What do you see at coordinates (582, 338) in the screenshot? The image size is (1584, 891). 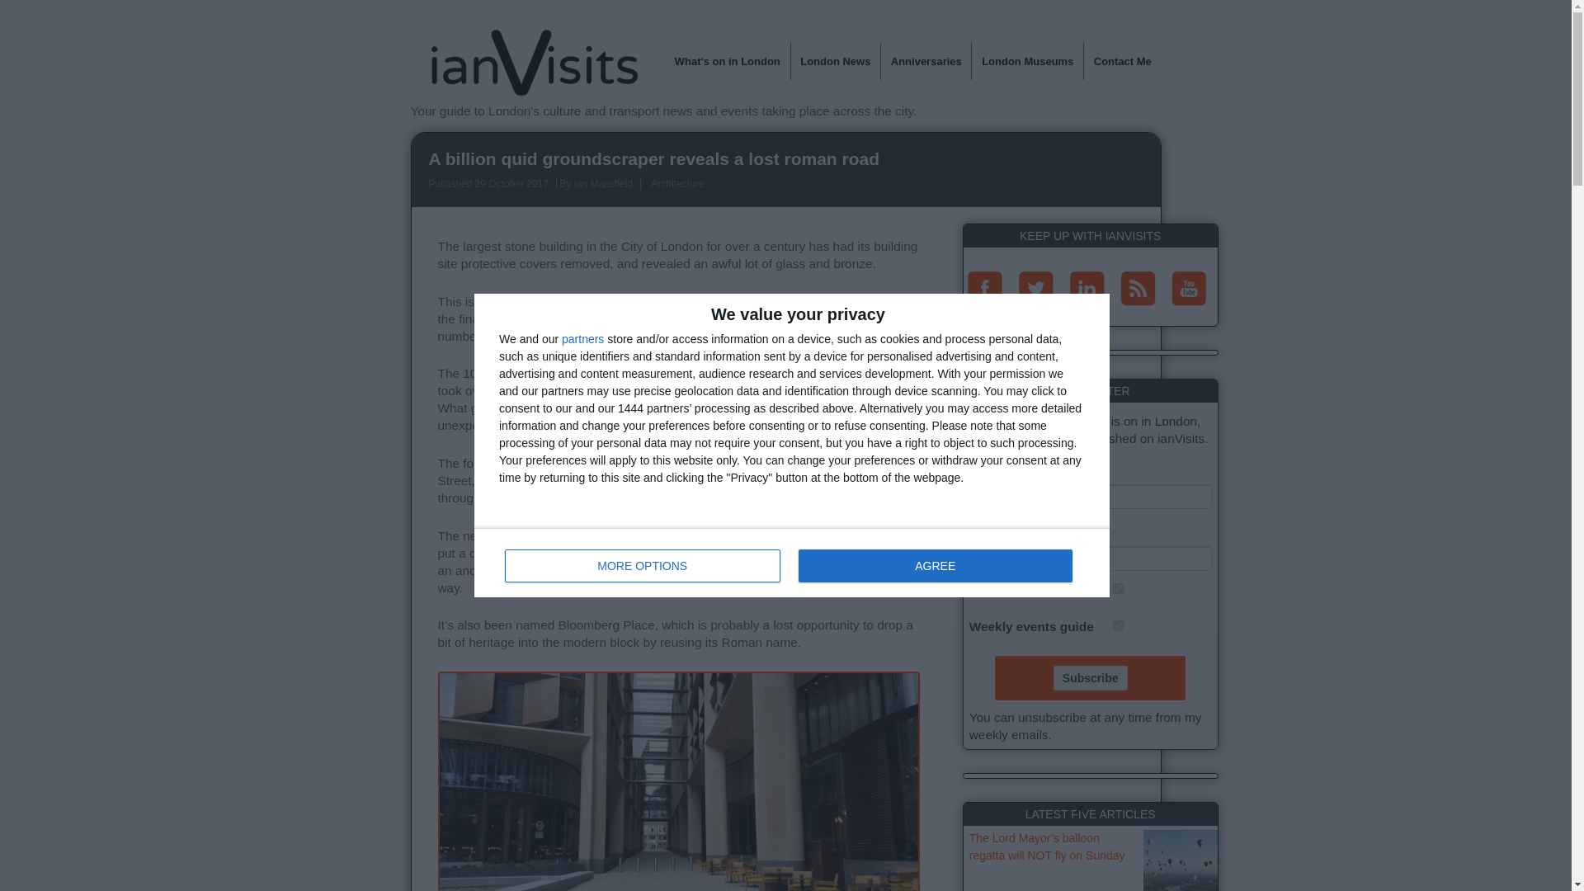 I see `partners` at bounding box center [582, 338].